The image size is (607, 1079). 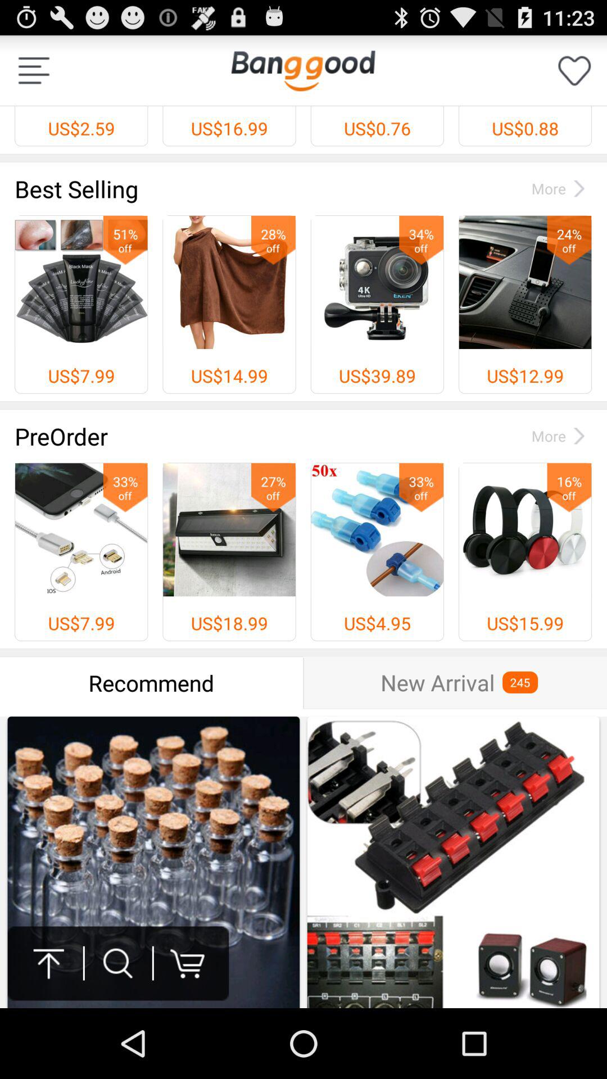 I want to click on more options, so click(x=34, y=71).